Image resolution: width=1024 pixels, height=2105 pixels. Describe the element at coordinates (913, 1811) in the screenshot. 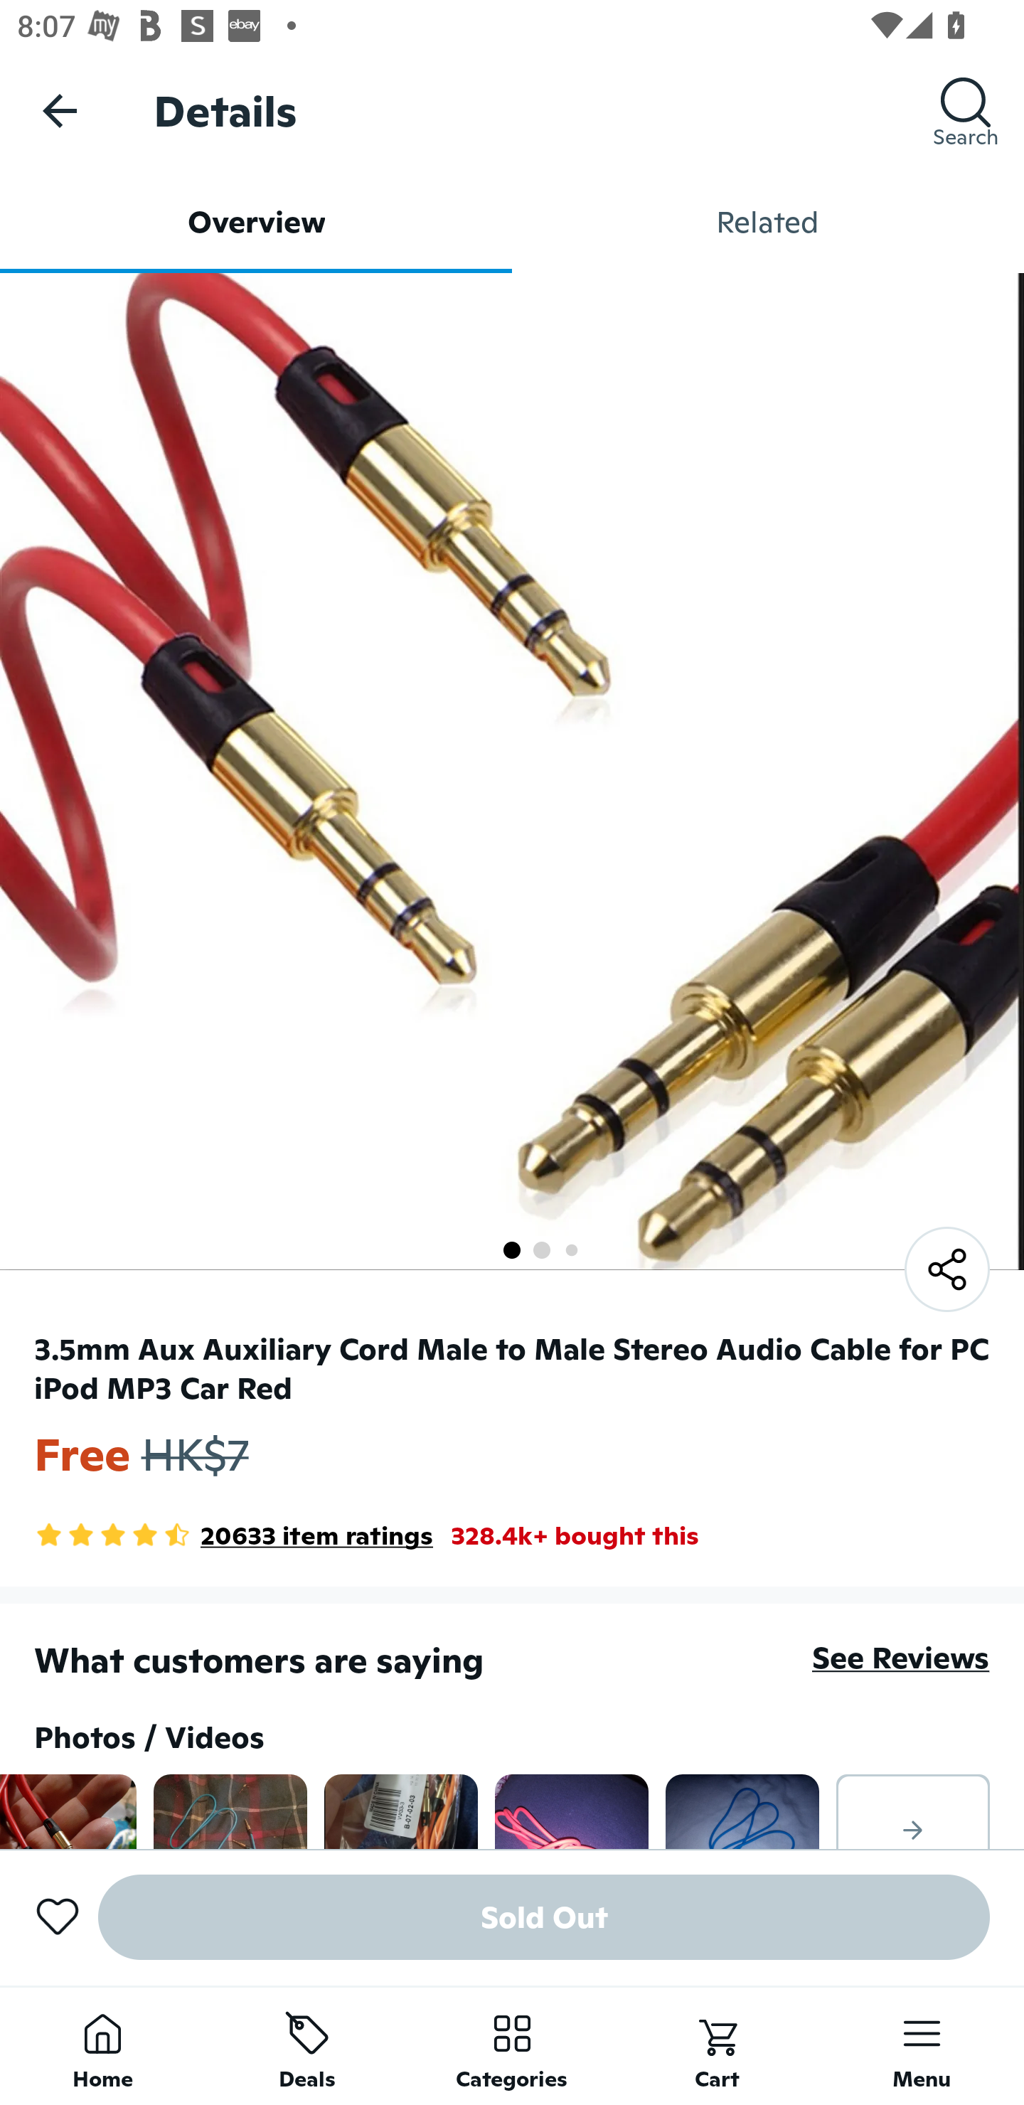

I see `Right arrow` at that location.